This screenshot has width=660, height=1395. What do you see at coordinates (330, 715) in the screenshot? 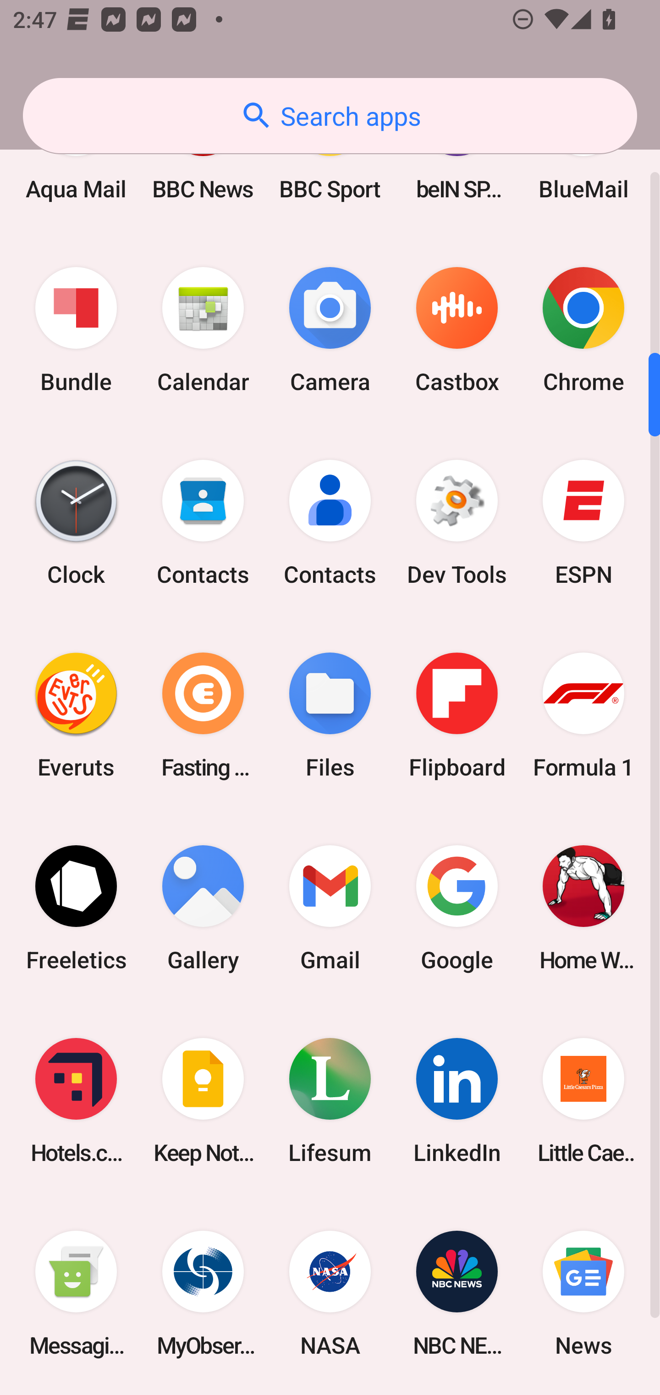
I see `Files` at bounding box center [330, 715].